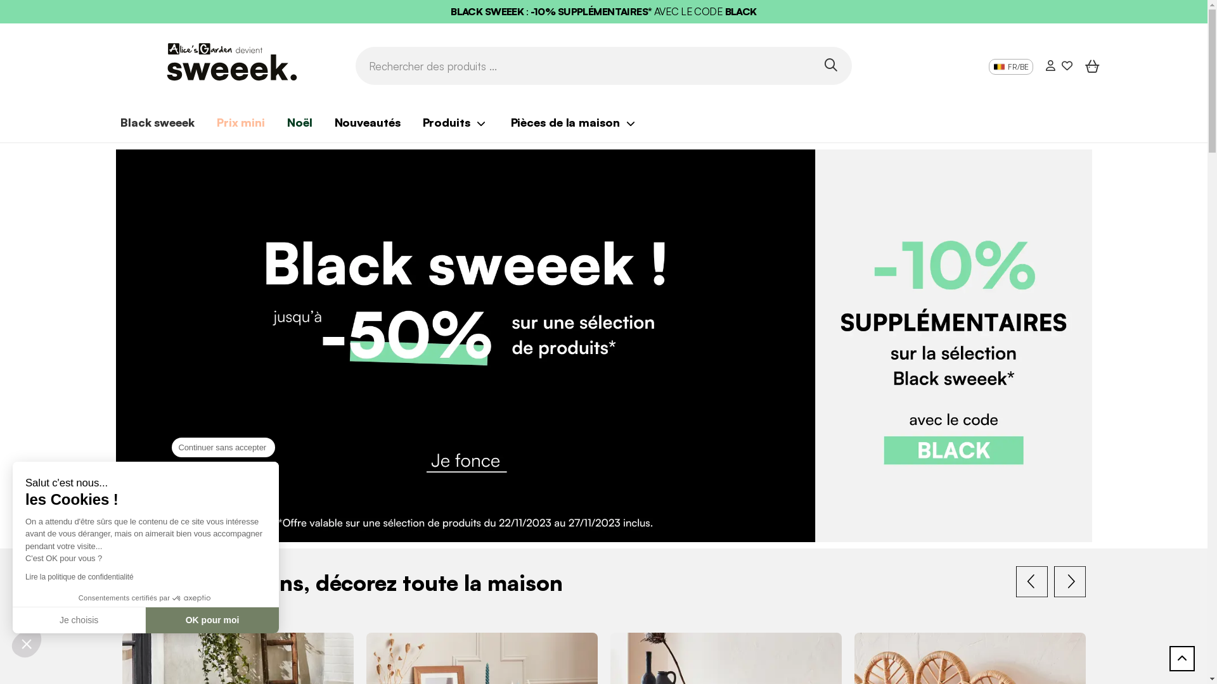 The image size is (1217, 684). Describe the element at coordinates (212, 620) in the screenshot. I see `OK pour moi` at that location.